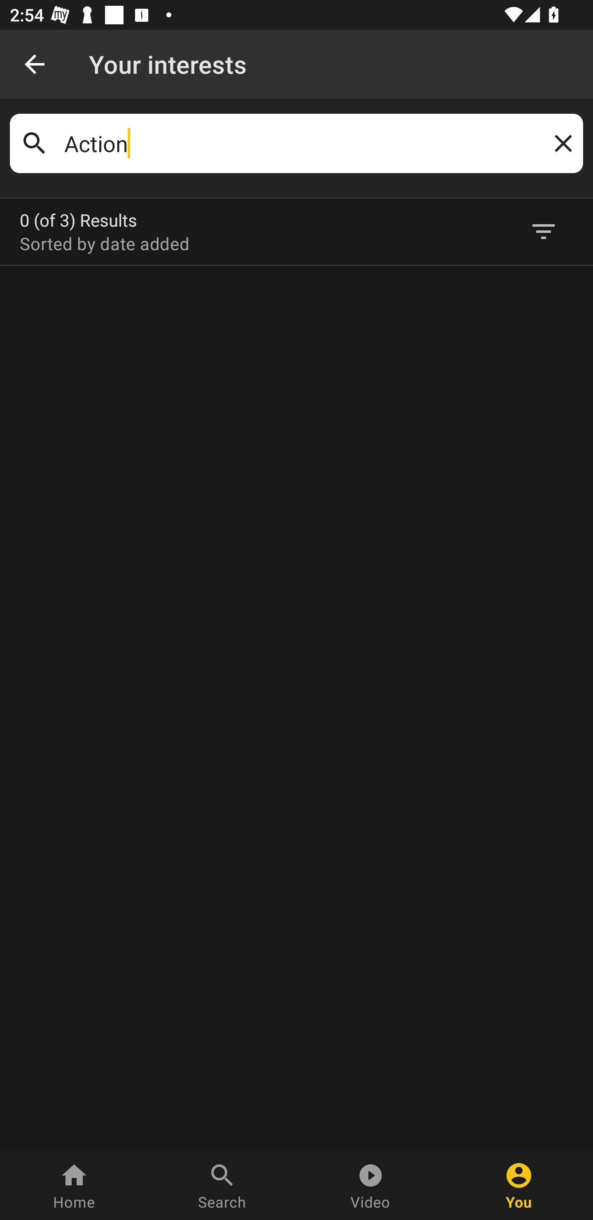  Describe the element at coordinates (296, 143) in the screenshot. I see `Action` at that location.